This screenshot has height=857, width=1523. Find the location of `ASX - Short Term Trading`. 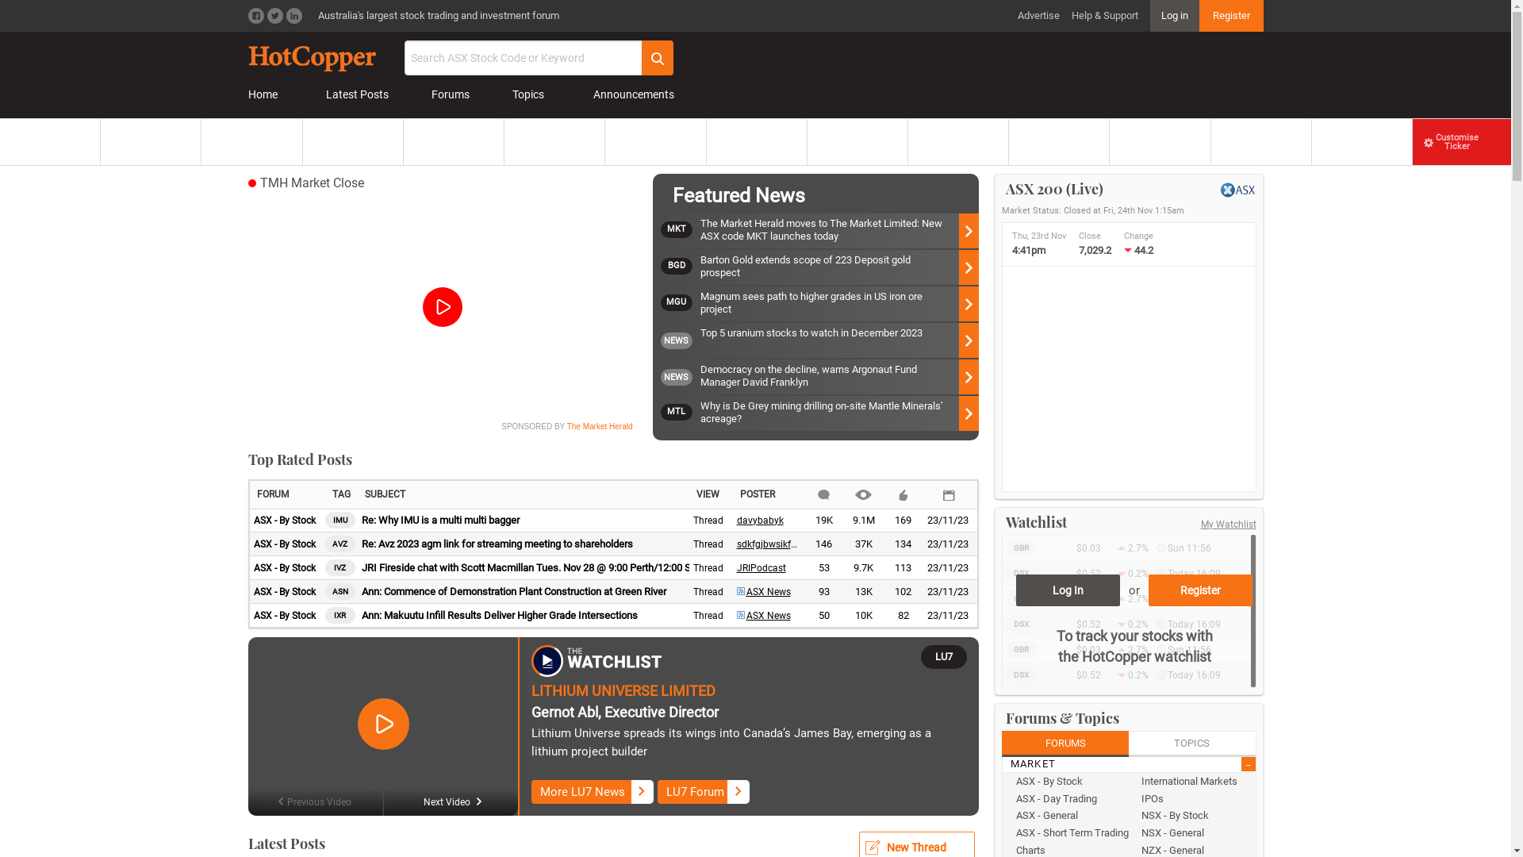

ASX - Short Term Trading is located at coordinates (1069, 833).